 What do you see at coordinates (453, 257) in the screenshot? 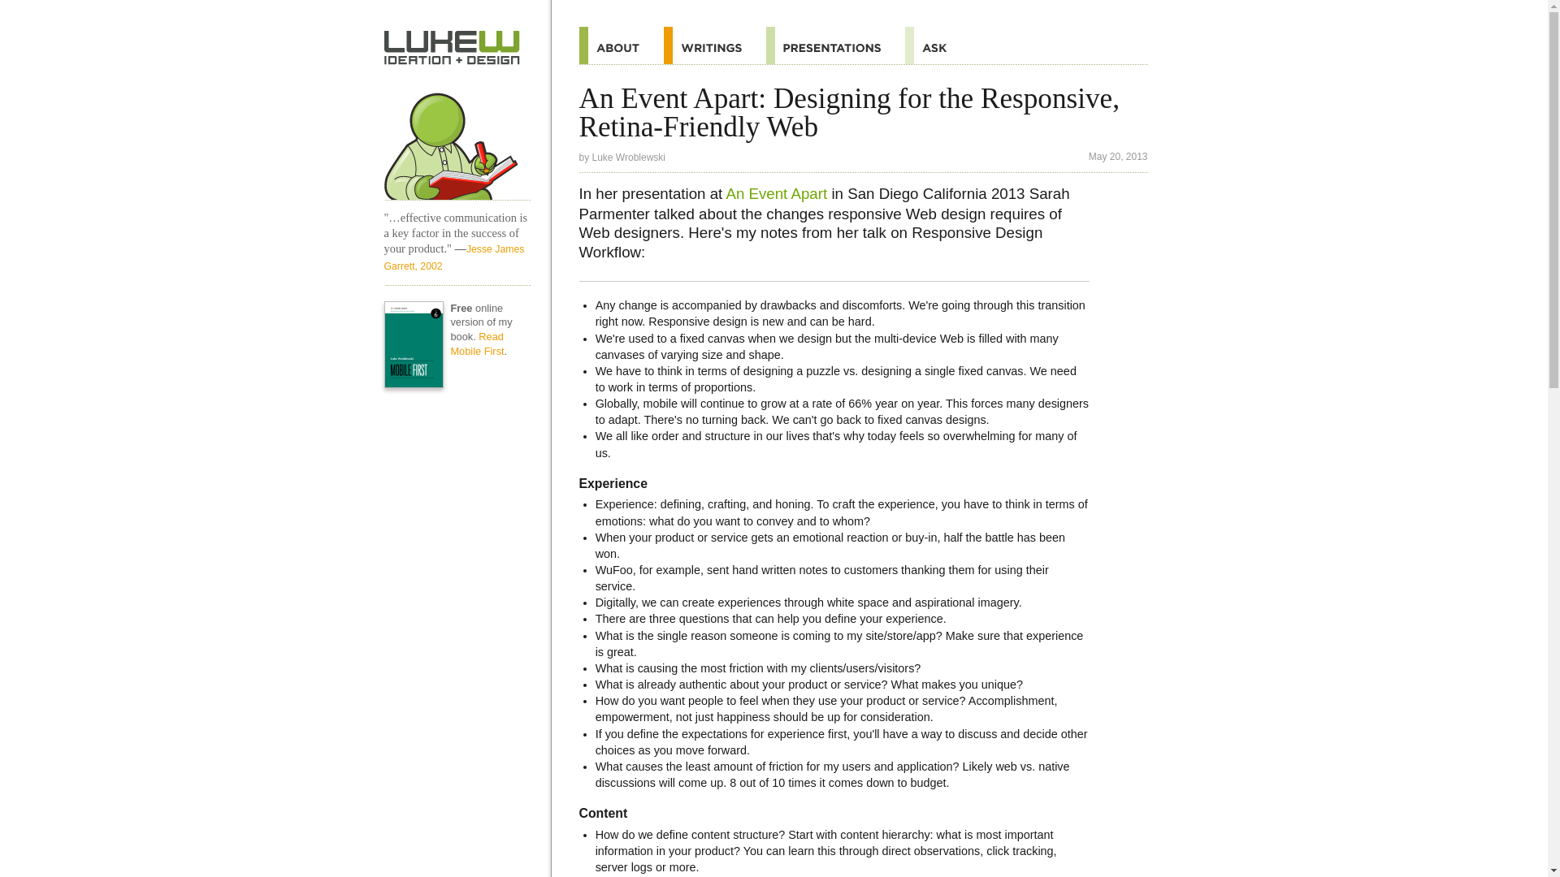
I see `Jesse James Garrett, 2002` at bounding box center [453, 257].